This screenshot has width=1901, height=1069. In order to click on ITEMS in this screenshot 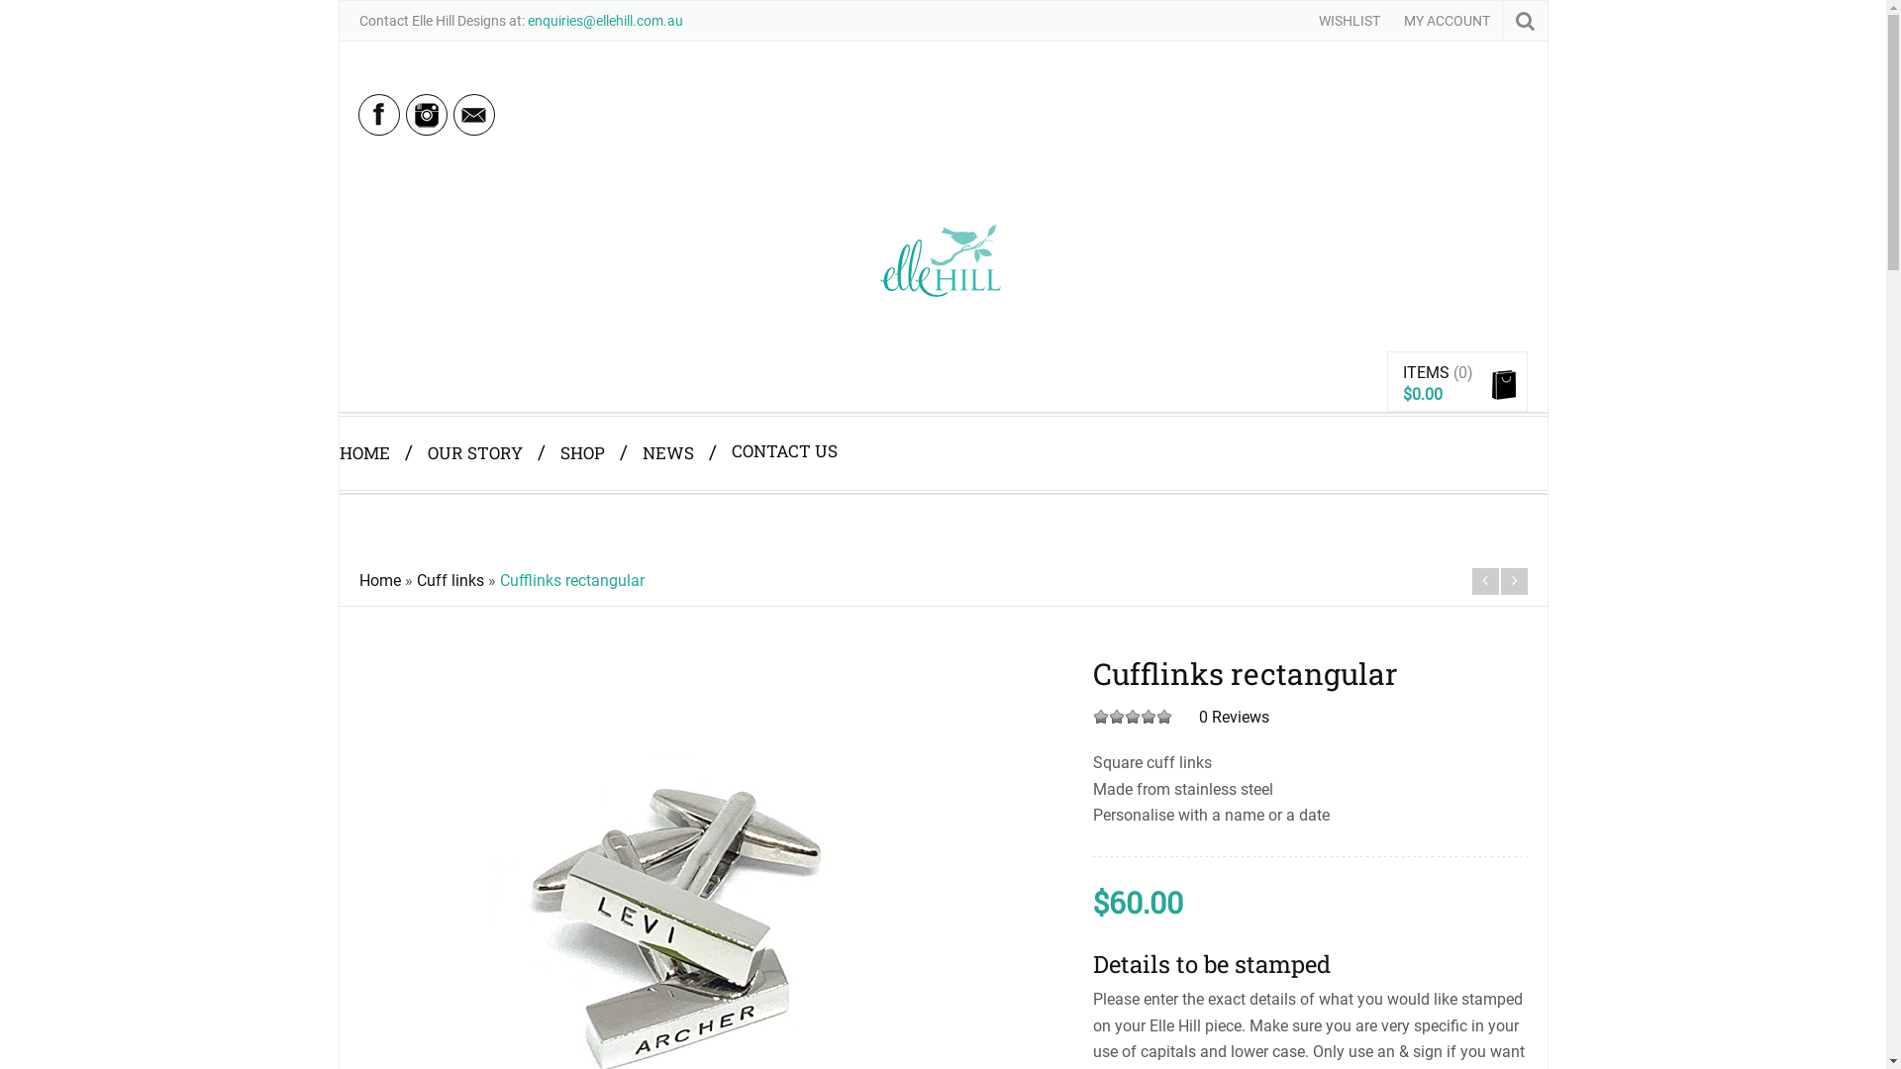, I will do `click(1426, 372)`.